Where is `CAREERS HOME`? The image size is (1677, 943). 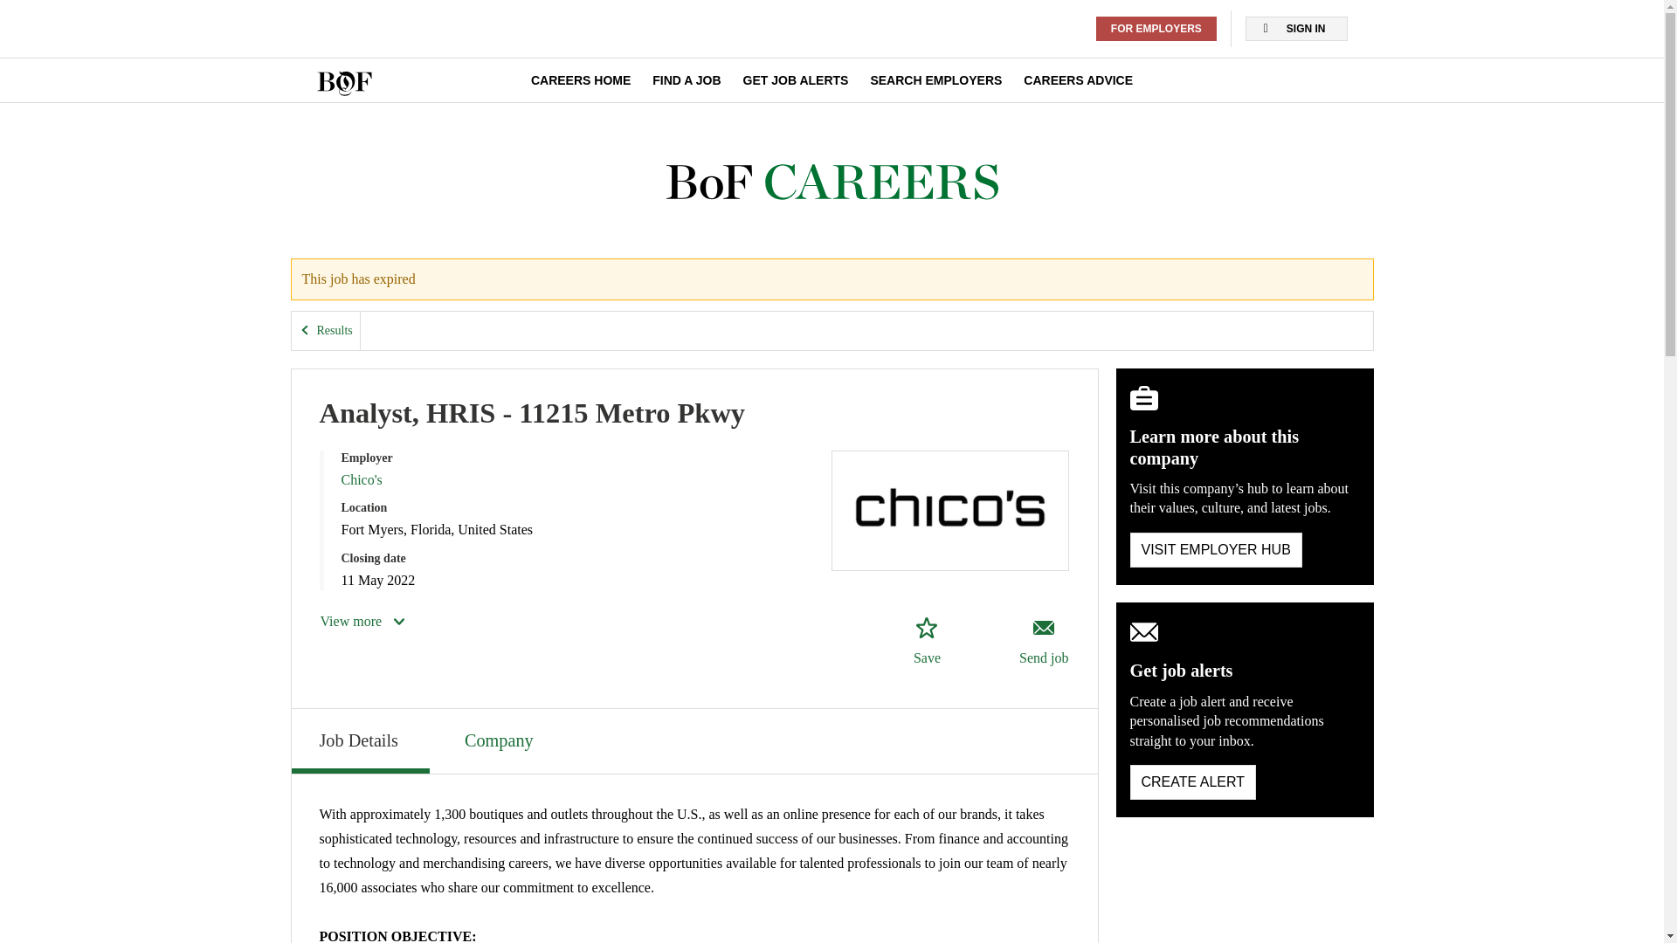 CAREERS HOME is located at coordinates (580, 80).